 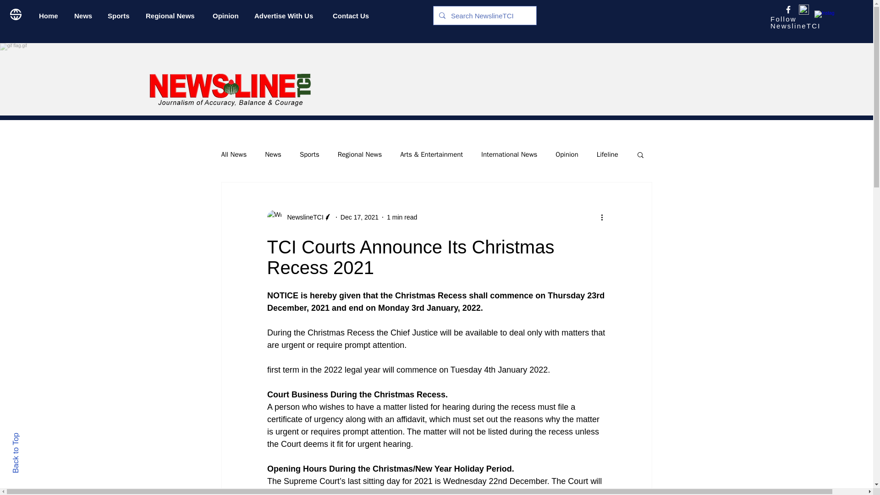 I want to click on International News, so click(x=509, y=154).